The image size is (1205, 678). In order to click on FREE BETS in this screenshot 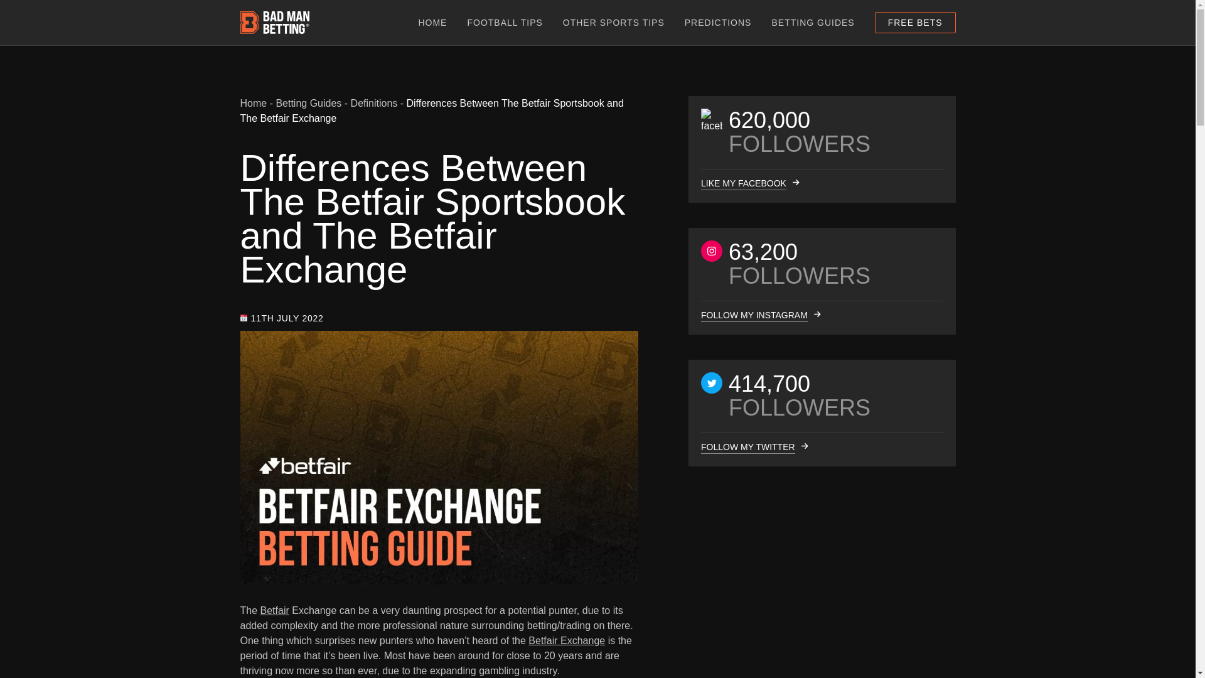, I will do `click(915, 23)`.